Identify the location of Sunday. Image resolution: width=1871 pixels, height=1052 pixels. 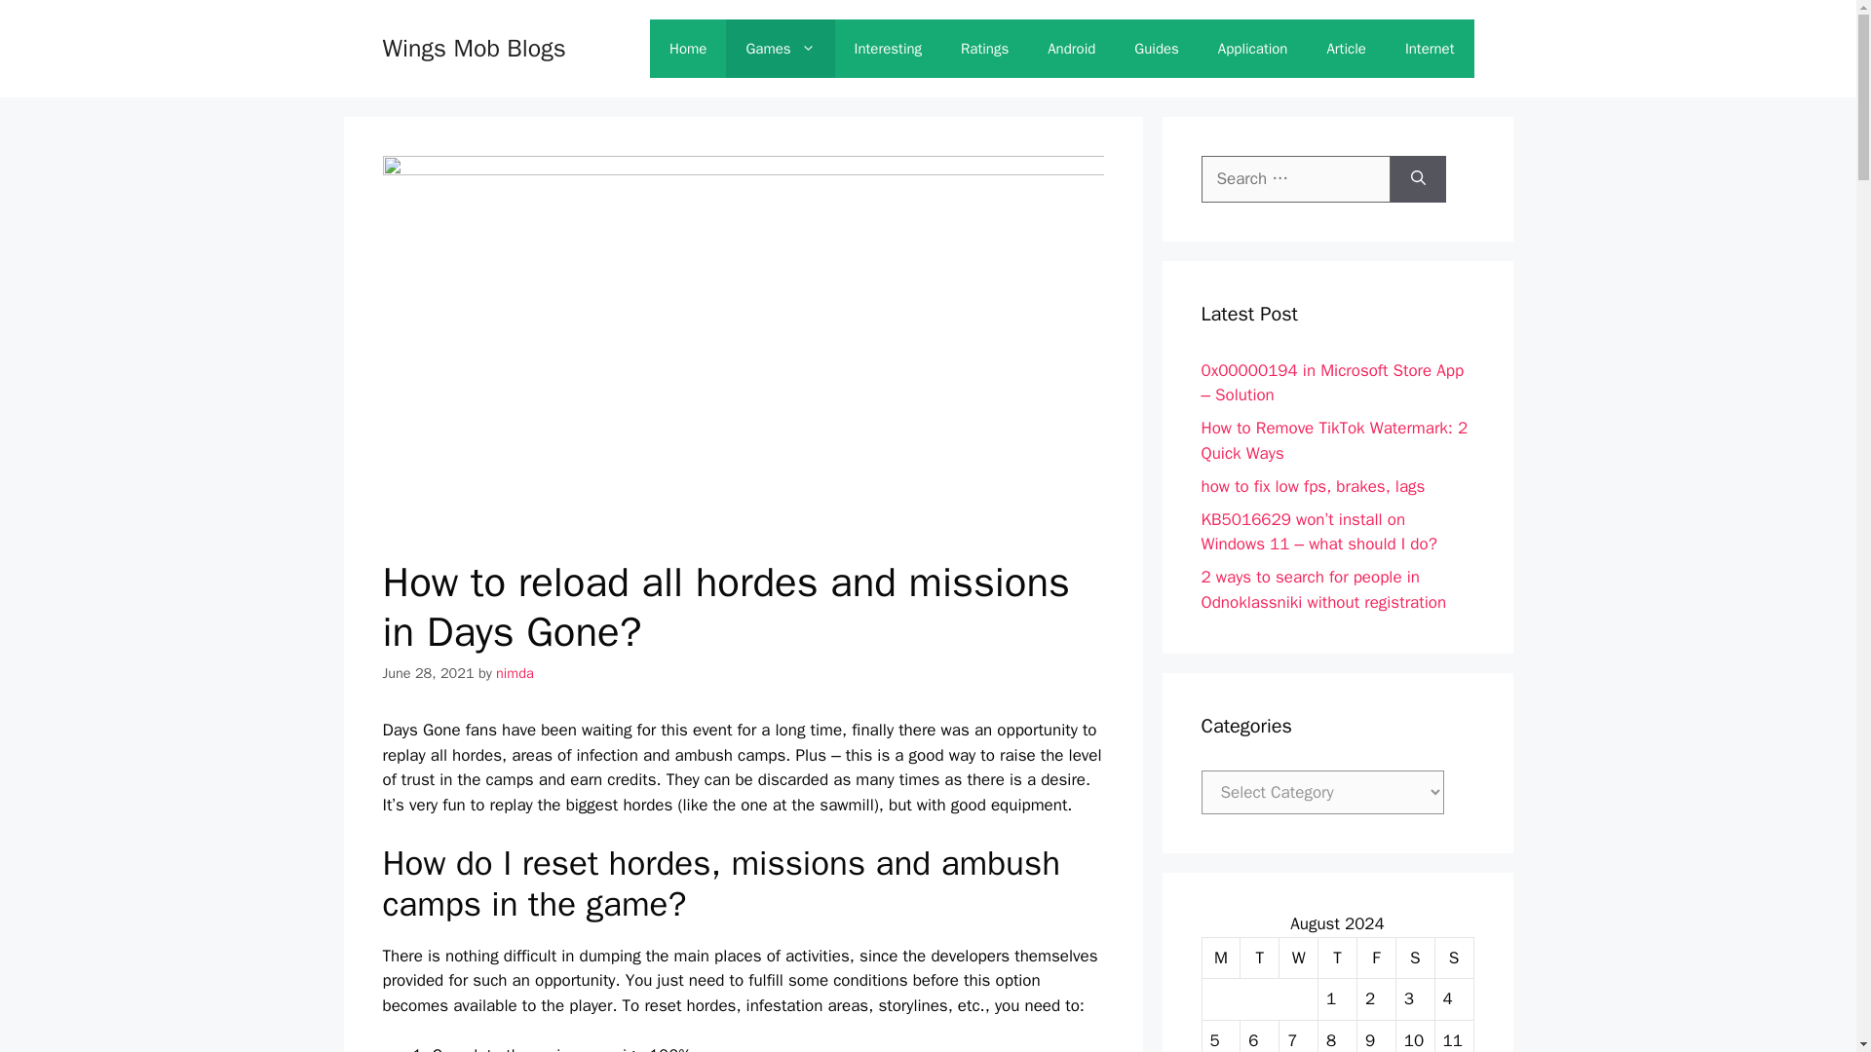
(1454, 958).